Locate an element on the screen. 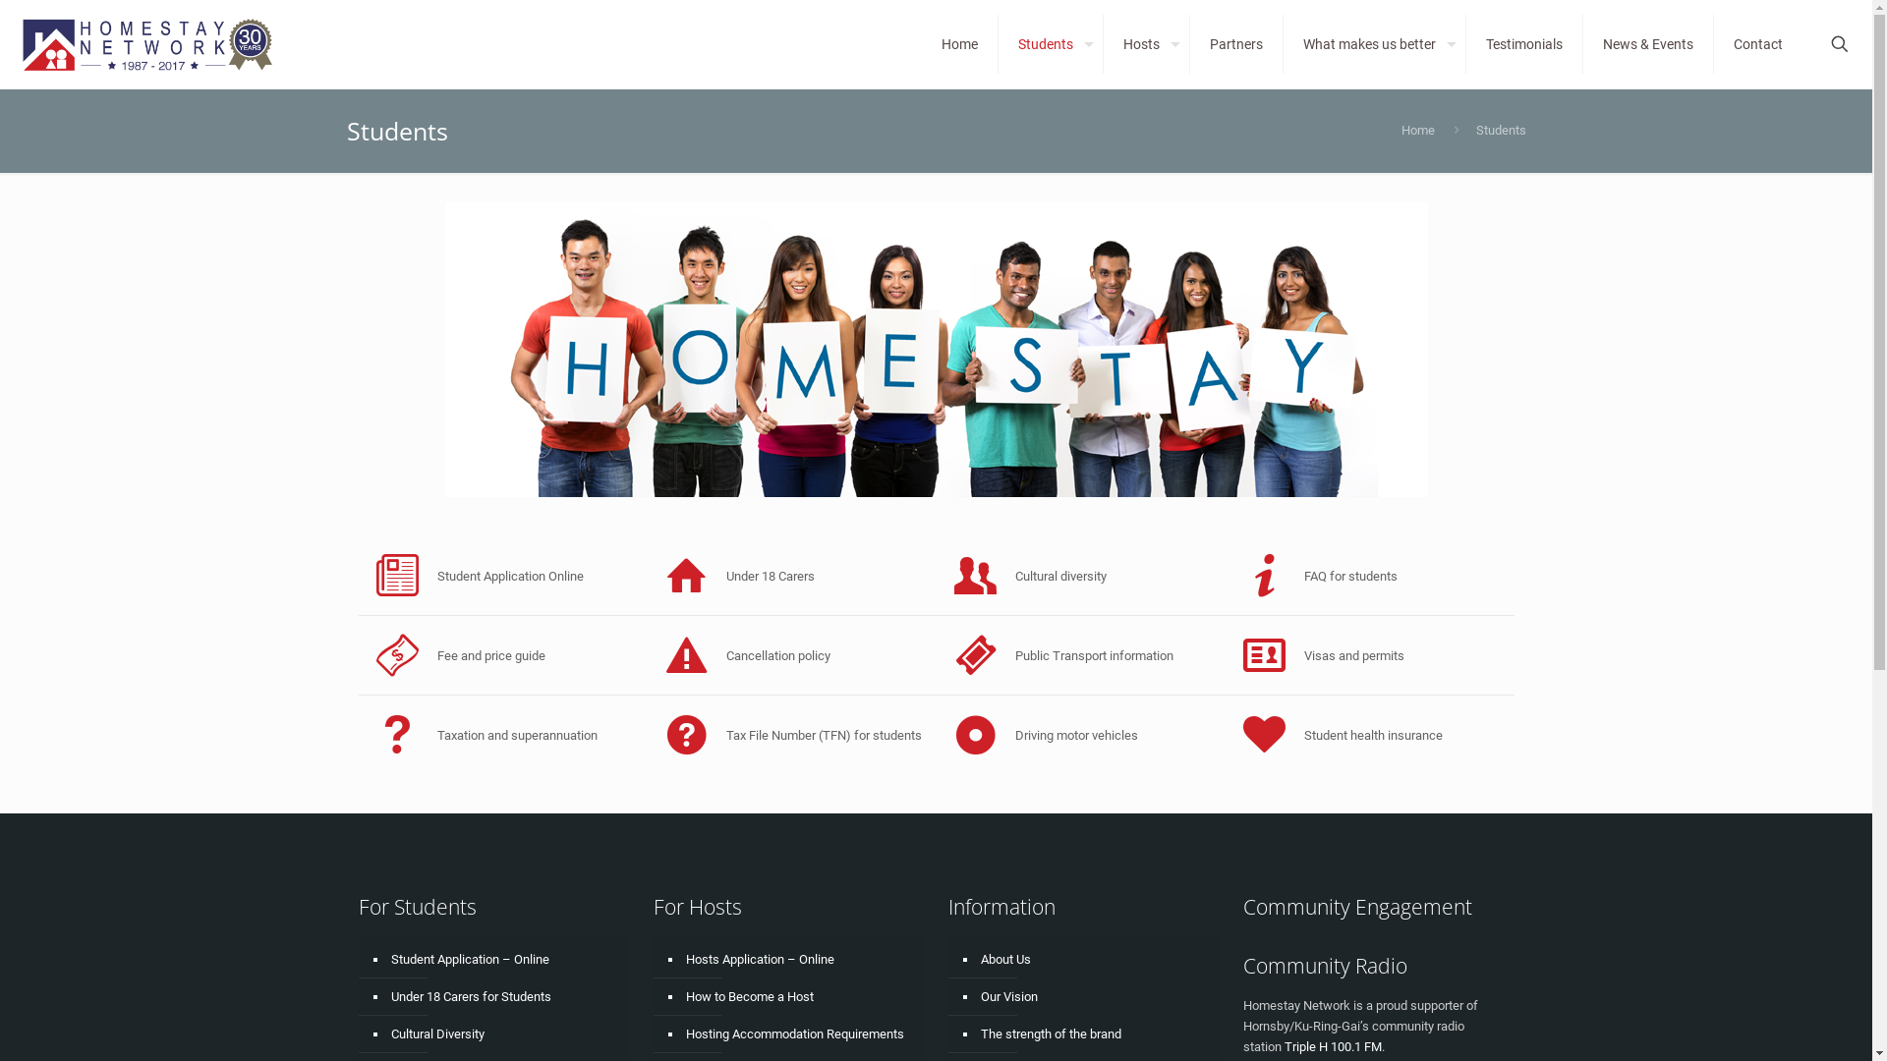  Student health insurance is located at coordinates (1369, 735).